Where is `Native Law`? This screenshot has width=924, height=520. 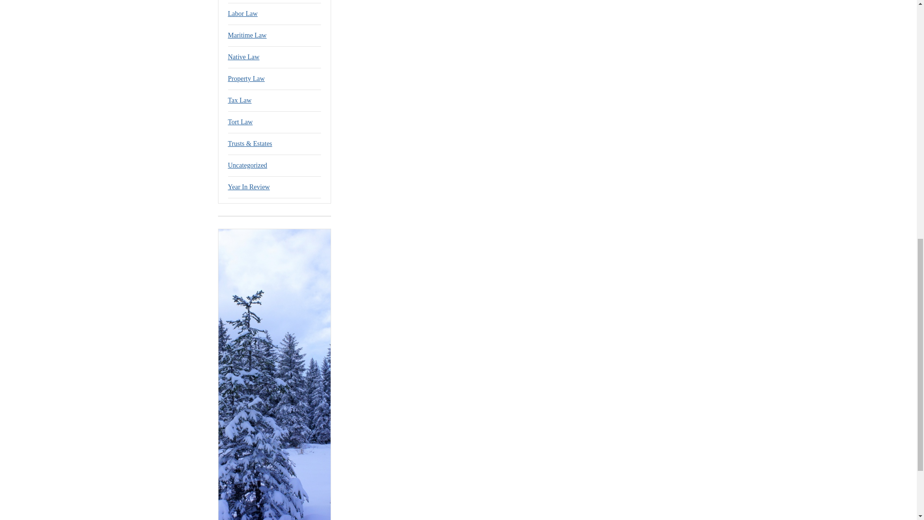 Native Law is located at coordinates (244, 57).